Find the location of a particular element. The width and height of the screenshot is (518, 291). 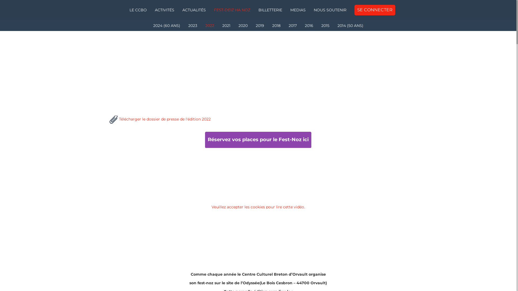

BILLETTERIE is located at coordinates (270, 10).